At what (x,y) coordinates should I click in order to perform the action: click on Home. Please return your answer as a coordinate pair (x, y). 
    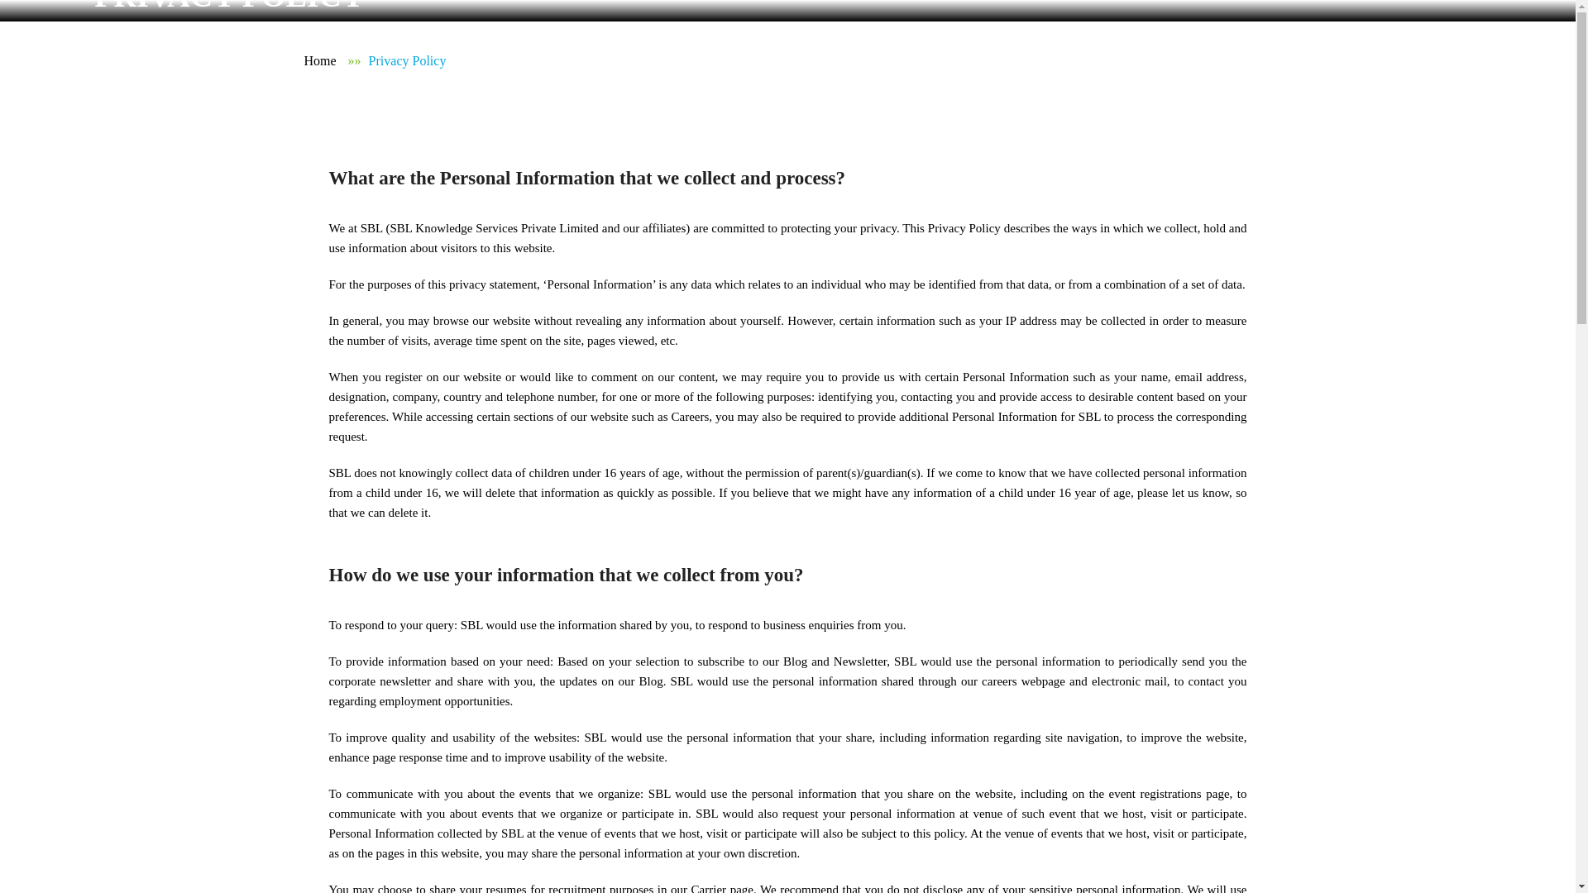
    Looking at the image, I should click on (321, 60).